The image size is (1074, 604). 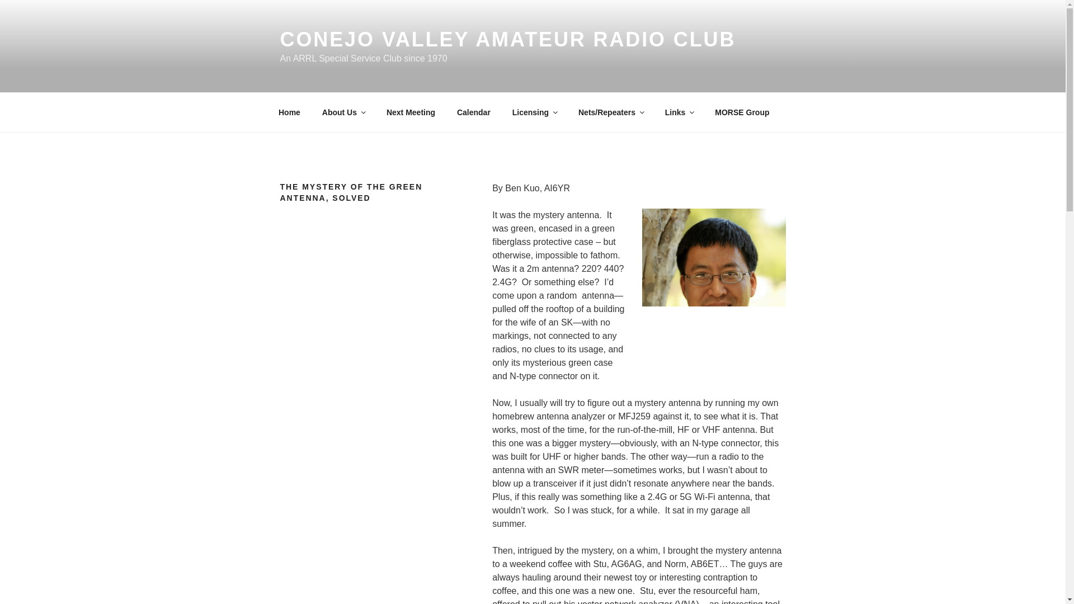 I want to click on CONEJO VALLEY AMATEUR RADIO CLUB, so click(x=507, y=39).